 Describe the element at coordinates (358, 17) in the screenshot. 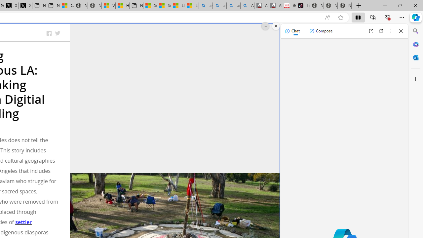

I see `Split screen` at that location.